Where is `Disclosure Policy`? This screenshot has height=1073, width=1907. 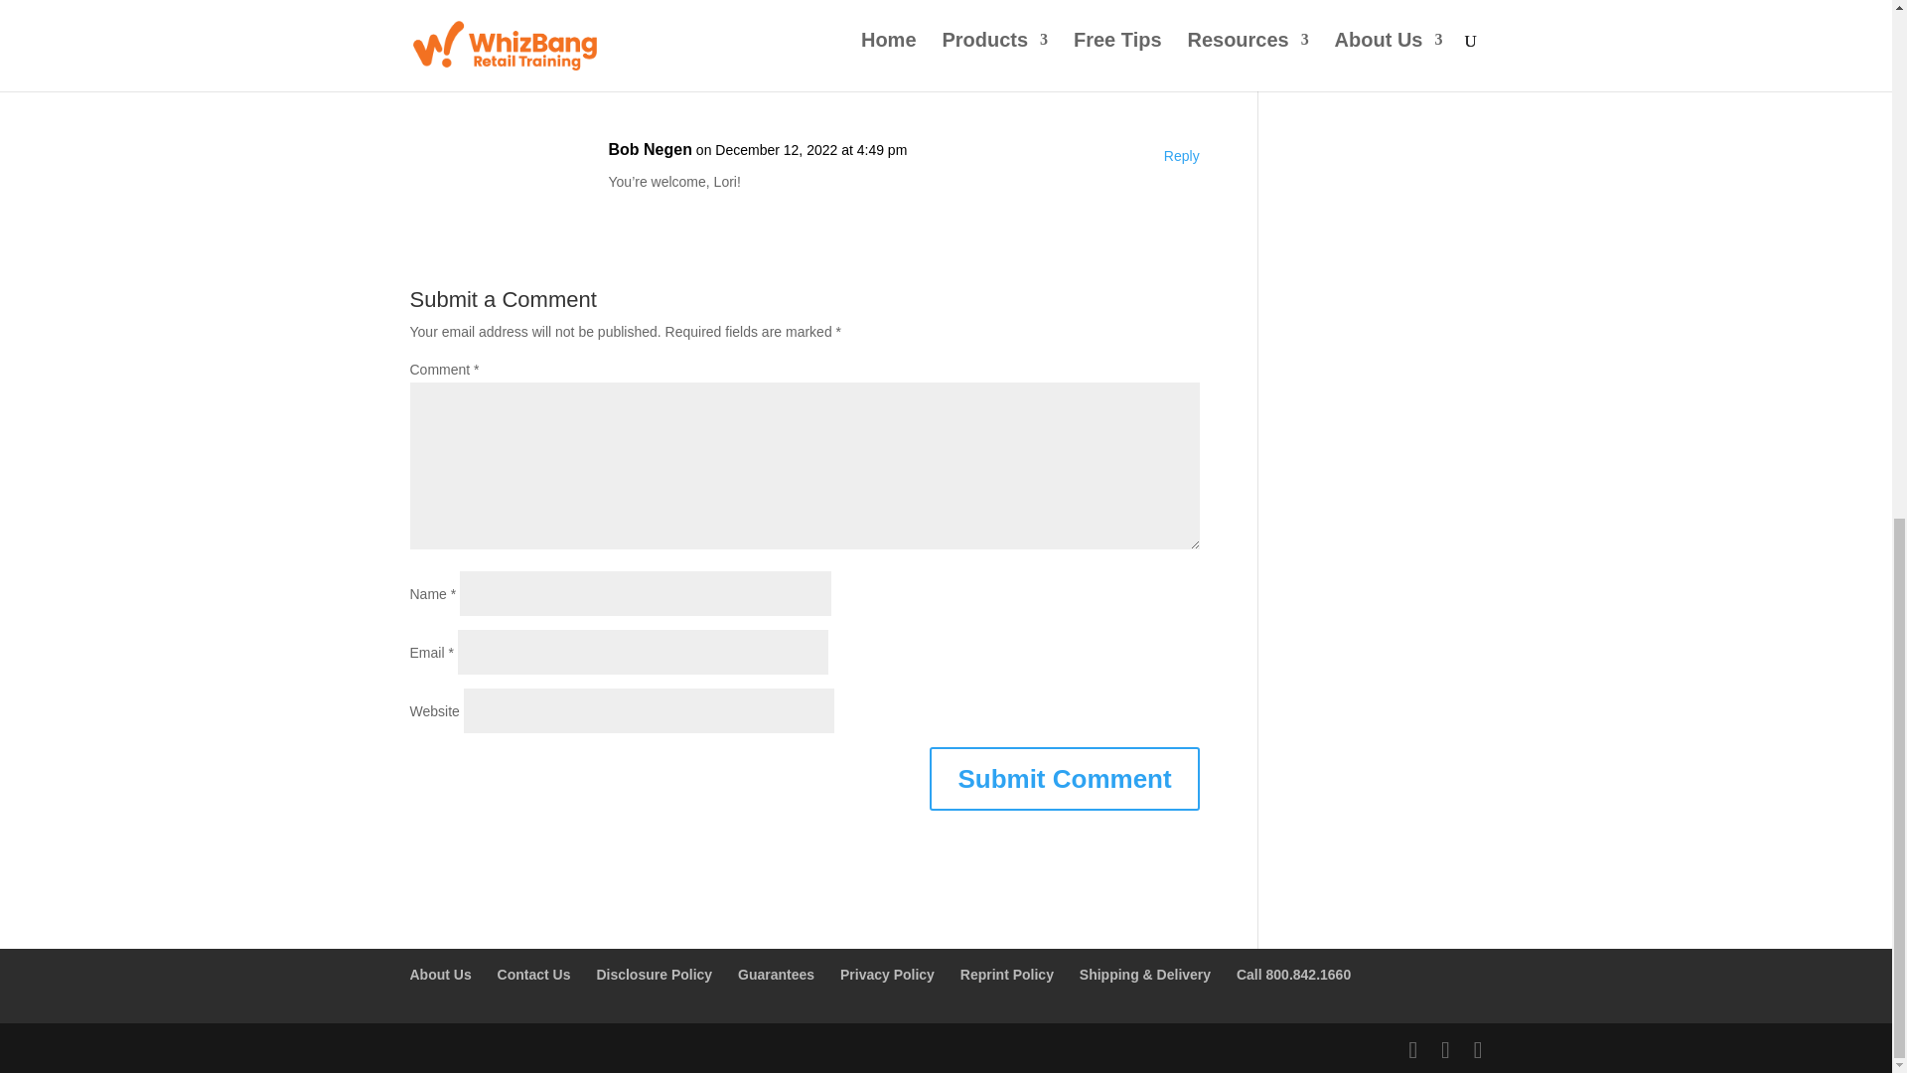 Disclosure Policy is located at coordinates (654, 975).